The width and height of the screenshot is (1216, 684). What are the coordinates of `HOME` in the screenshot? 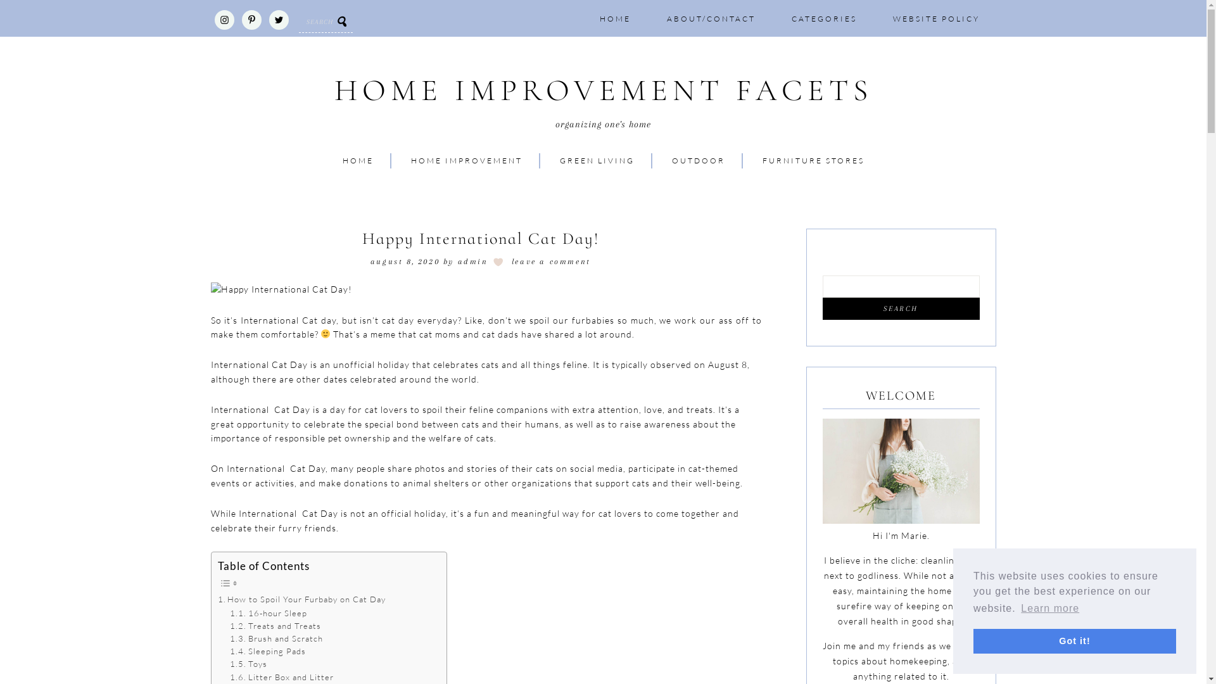 It's located at (614, 19).